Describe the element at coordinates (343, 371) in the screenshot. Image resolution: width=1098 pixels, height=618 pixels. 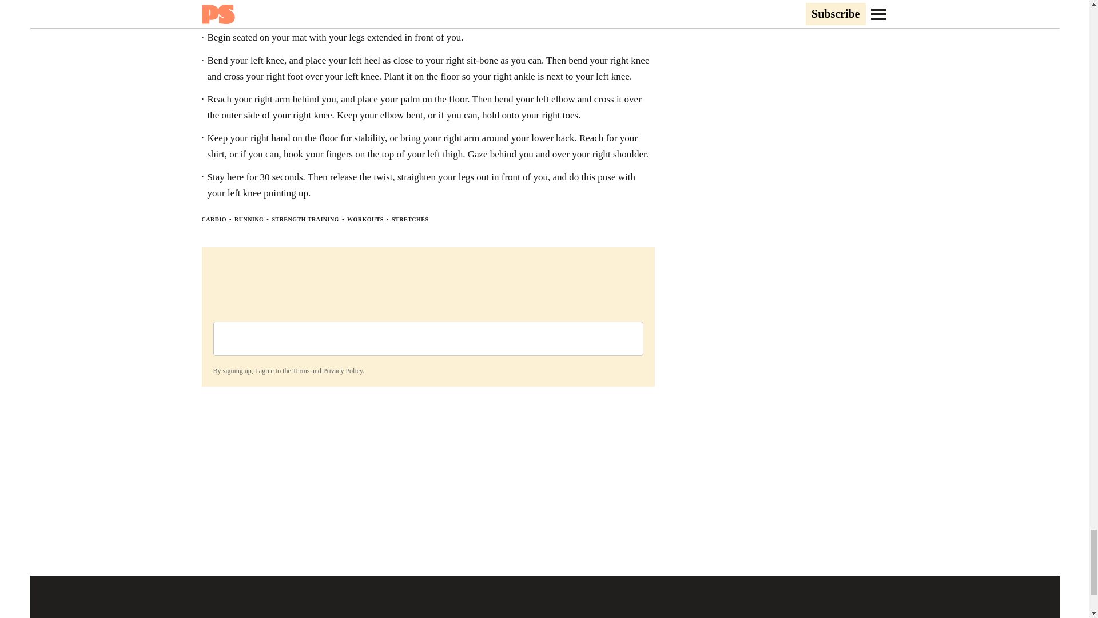
I see `Privacy Policy.` at that location.